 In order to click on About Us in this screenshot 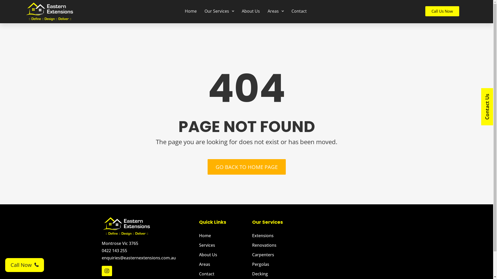, I will do `click(251, 11)`.